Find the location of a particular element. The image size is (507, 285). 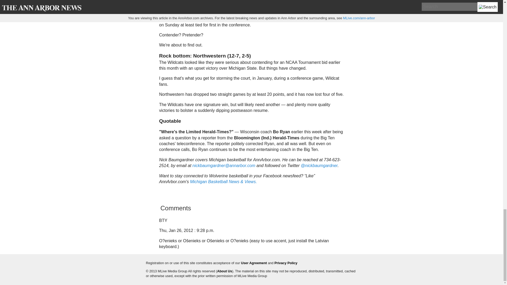

About Us is located at coordinates (224, 271).